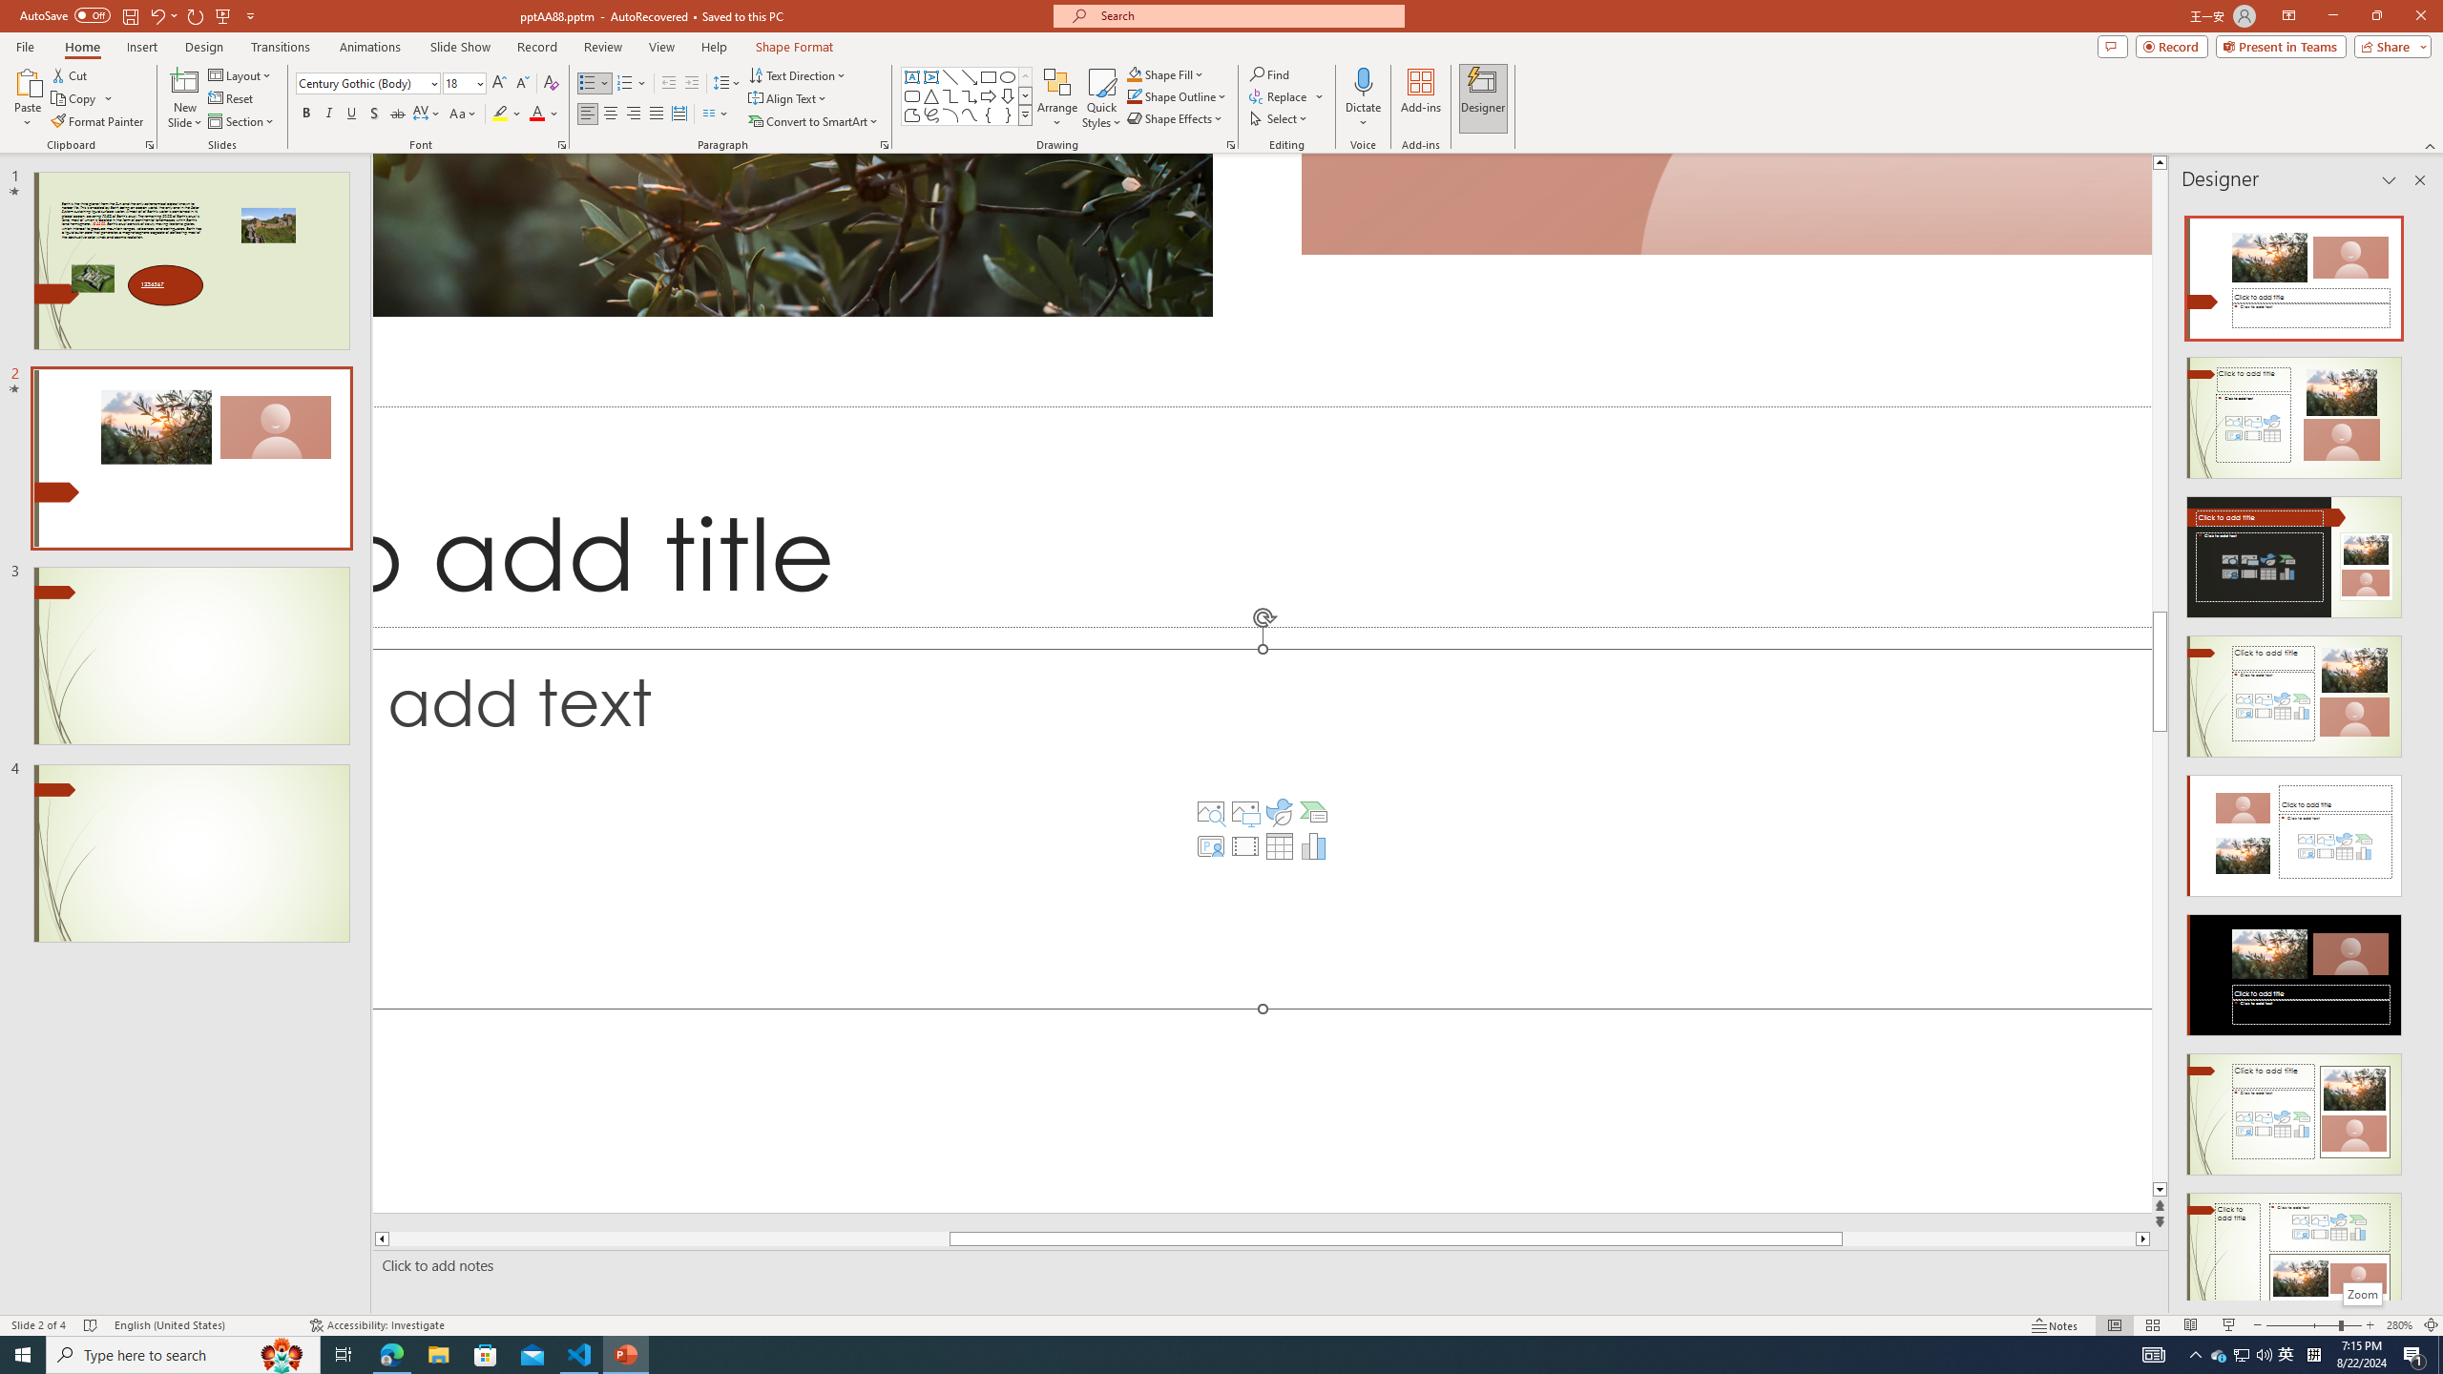 The image size is (2443, 1374). What do you see at coordinates (795, 47) in the screenshot?
I see `Shape Format` at bounding box center [795, 47].